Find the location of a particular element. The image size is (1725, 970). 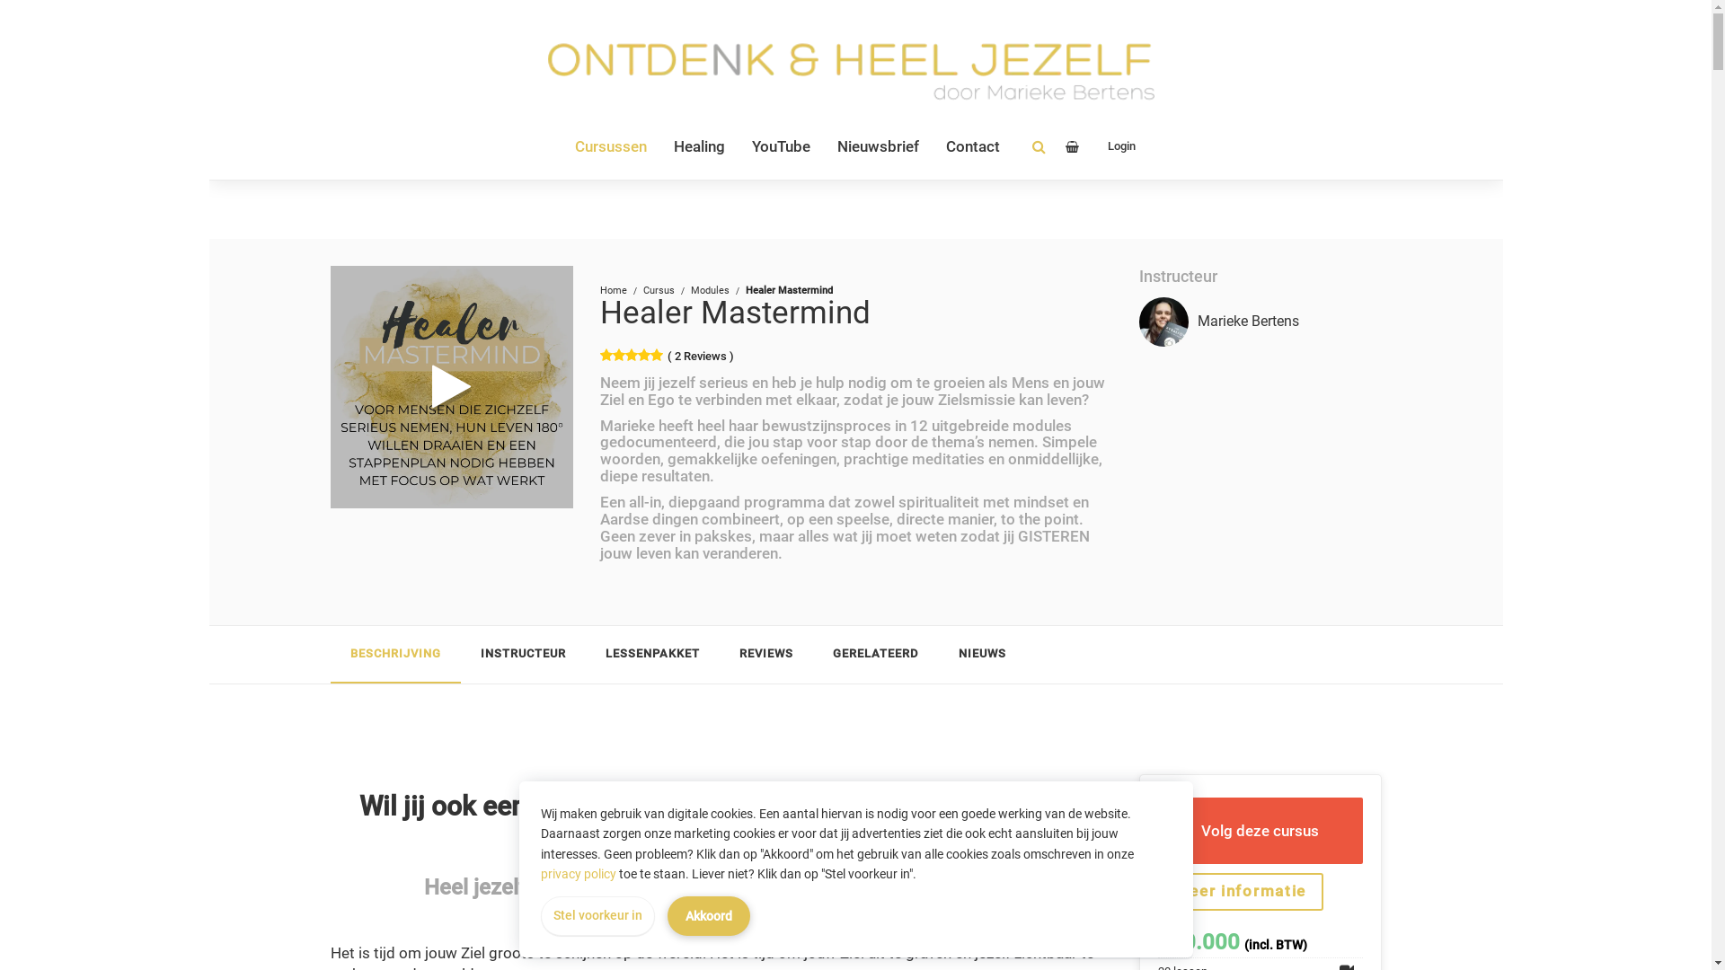

Healing is located at coordinates (699, 146).